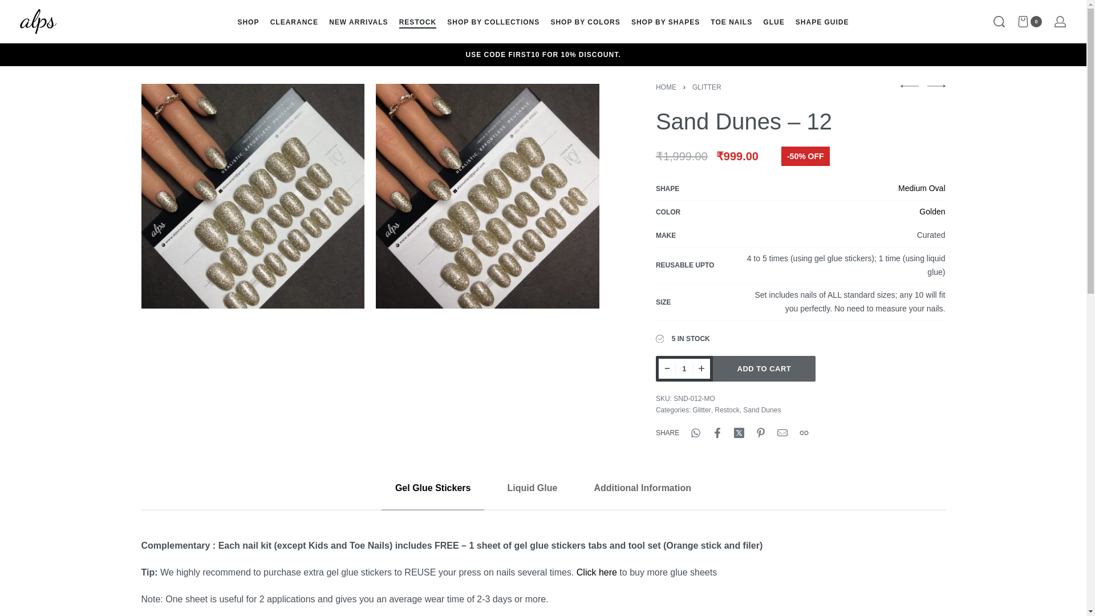 This screenshot has width=1095, height=616. I want to click on CLEARANCE, so click(294, 22).